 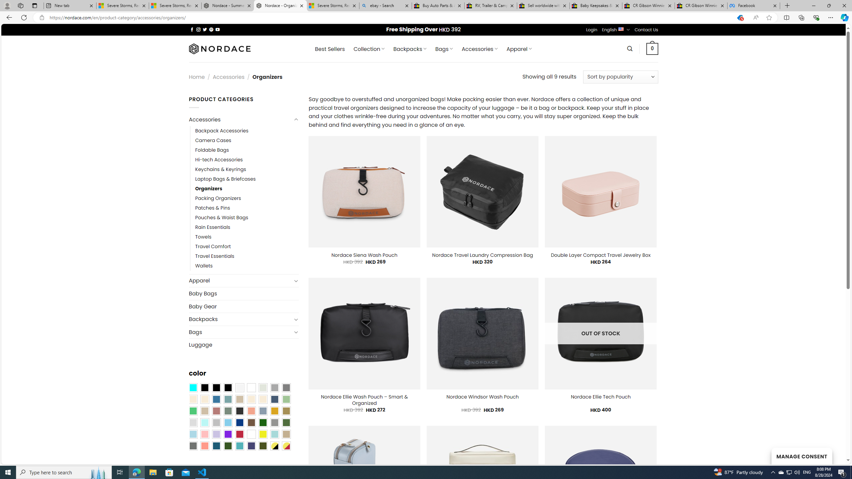 What do you see at coordinates (20, 5) in the screenshot?
I see `Workspaces` at bounding box center [20, 5].